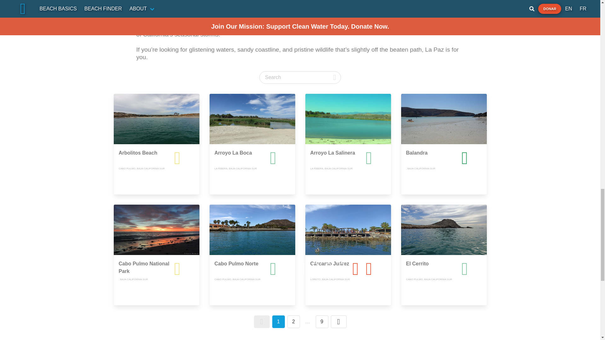 Image resolution: width=605 pixels, height=340 pixels. Describe the element at coordinates (294, 322) in the screenshot. I see `2` at that location.